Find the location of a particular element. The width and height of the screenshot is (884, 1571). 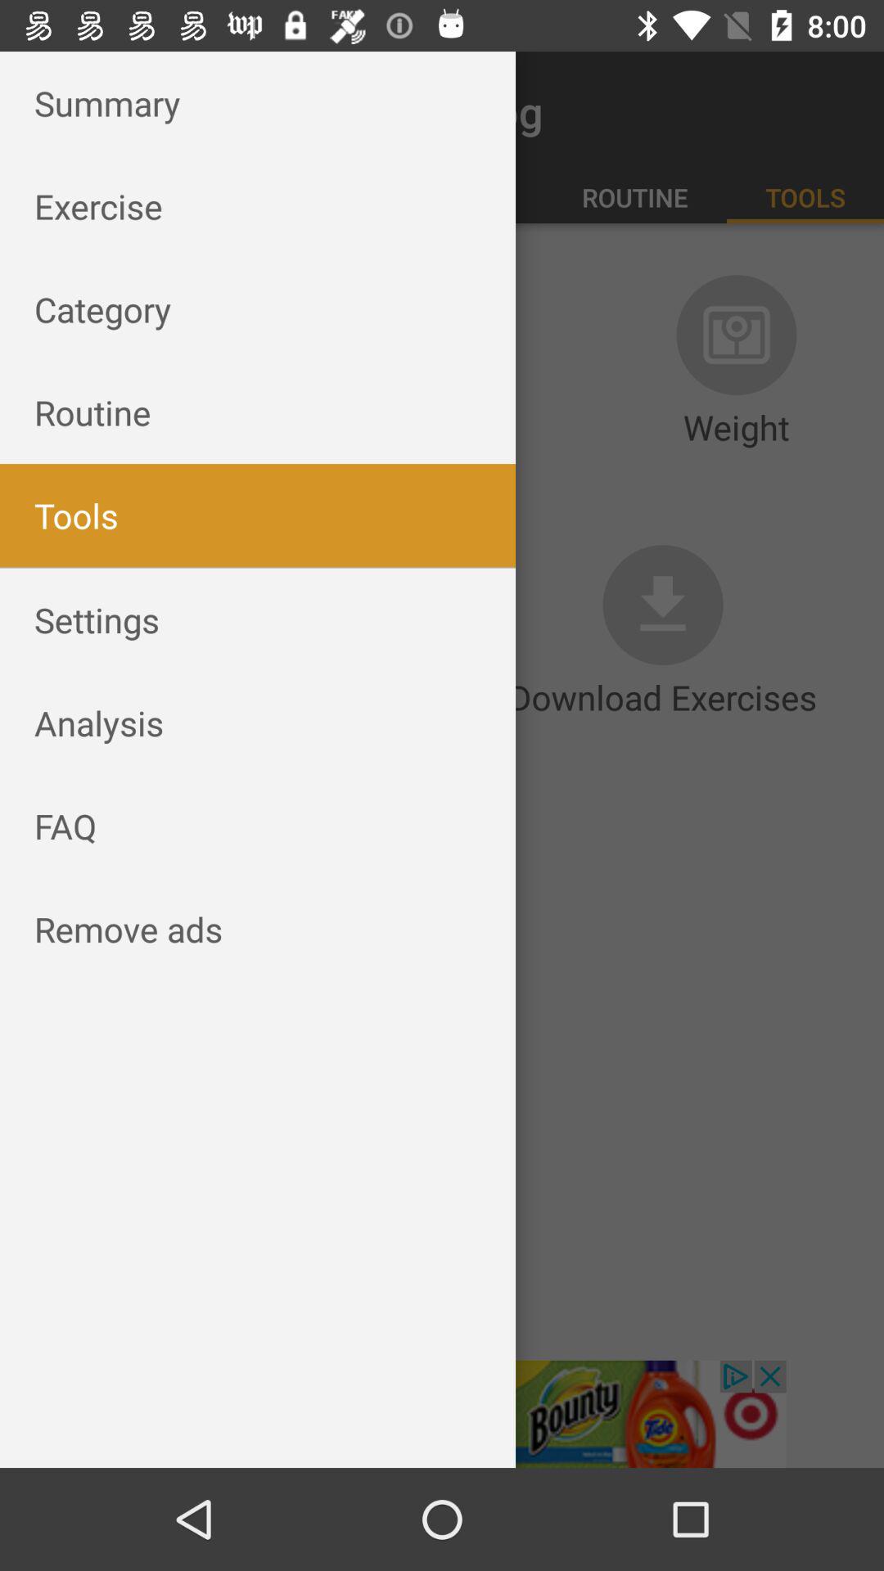

select the icon which is above weight is located at coordinates (737, 335).